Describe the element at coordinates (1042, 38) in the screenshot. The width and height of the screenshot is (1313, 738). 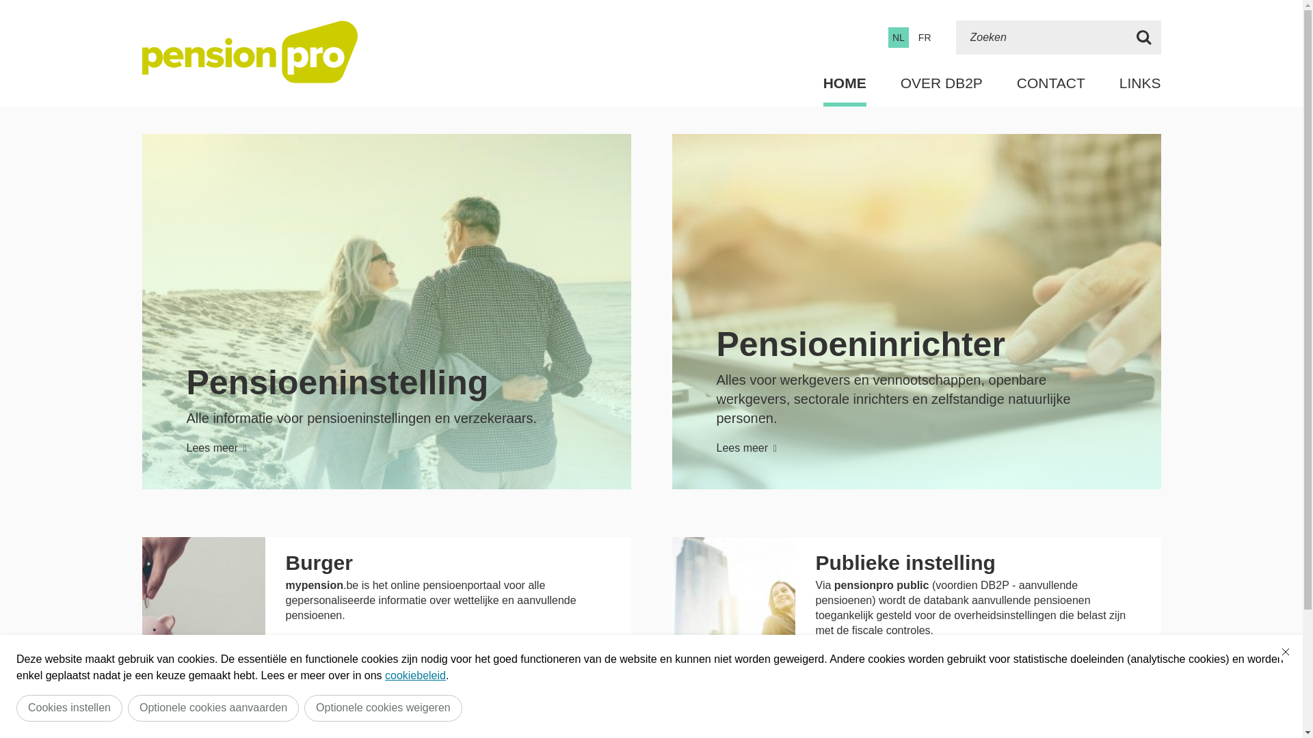
I see `Zoeken` at that location.